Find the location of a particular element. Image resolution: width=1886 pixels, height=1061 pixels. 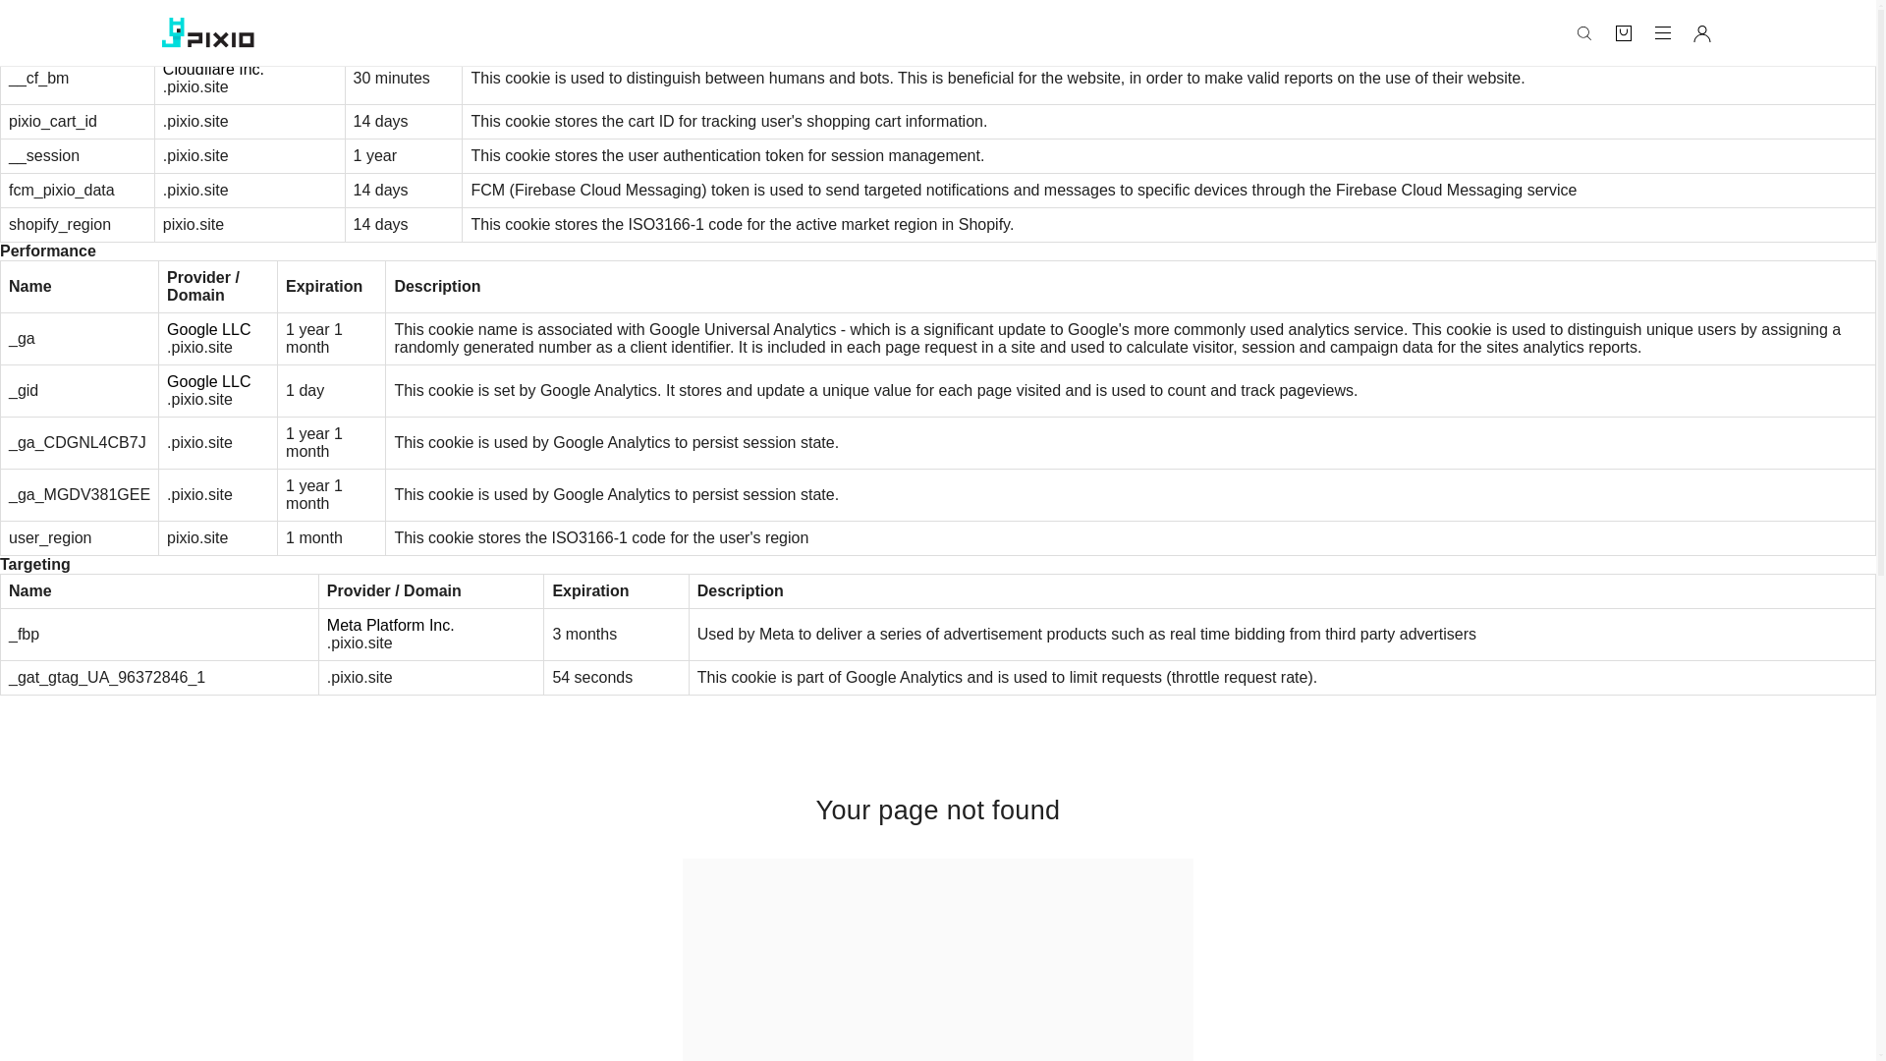

Google LLC is located at coordinates (208, 381).